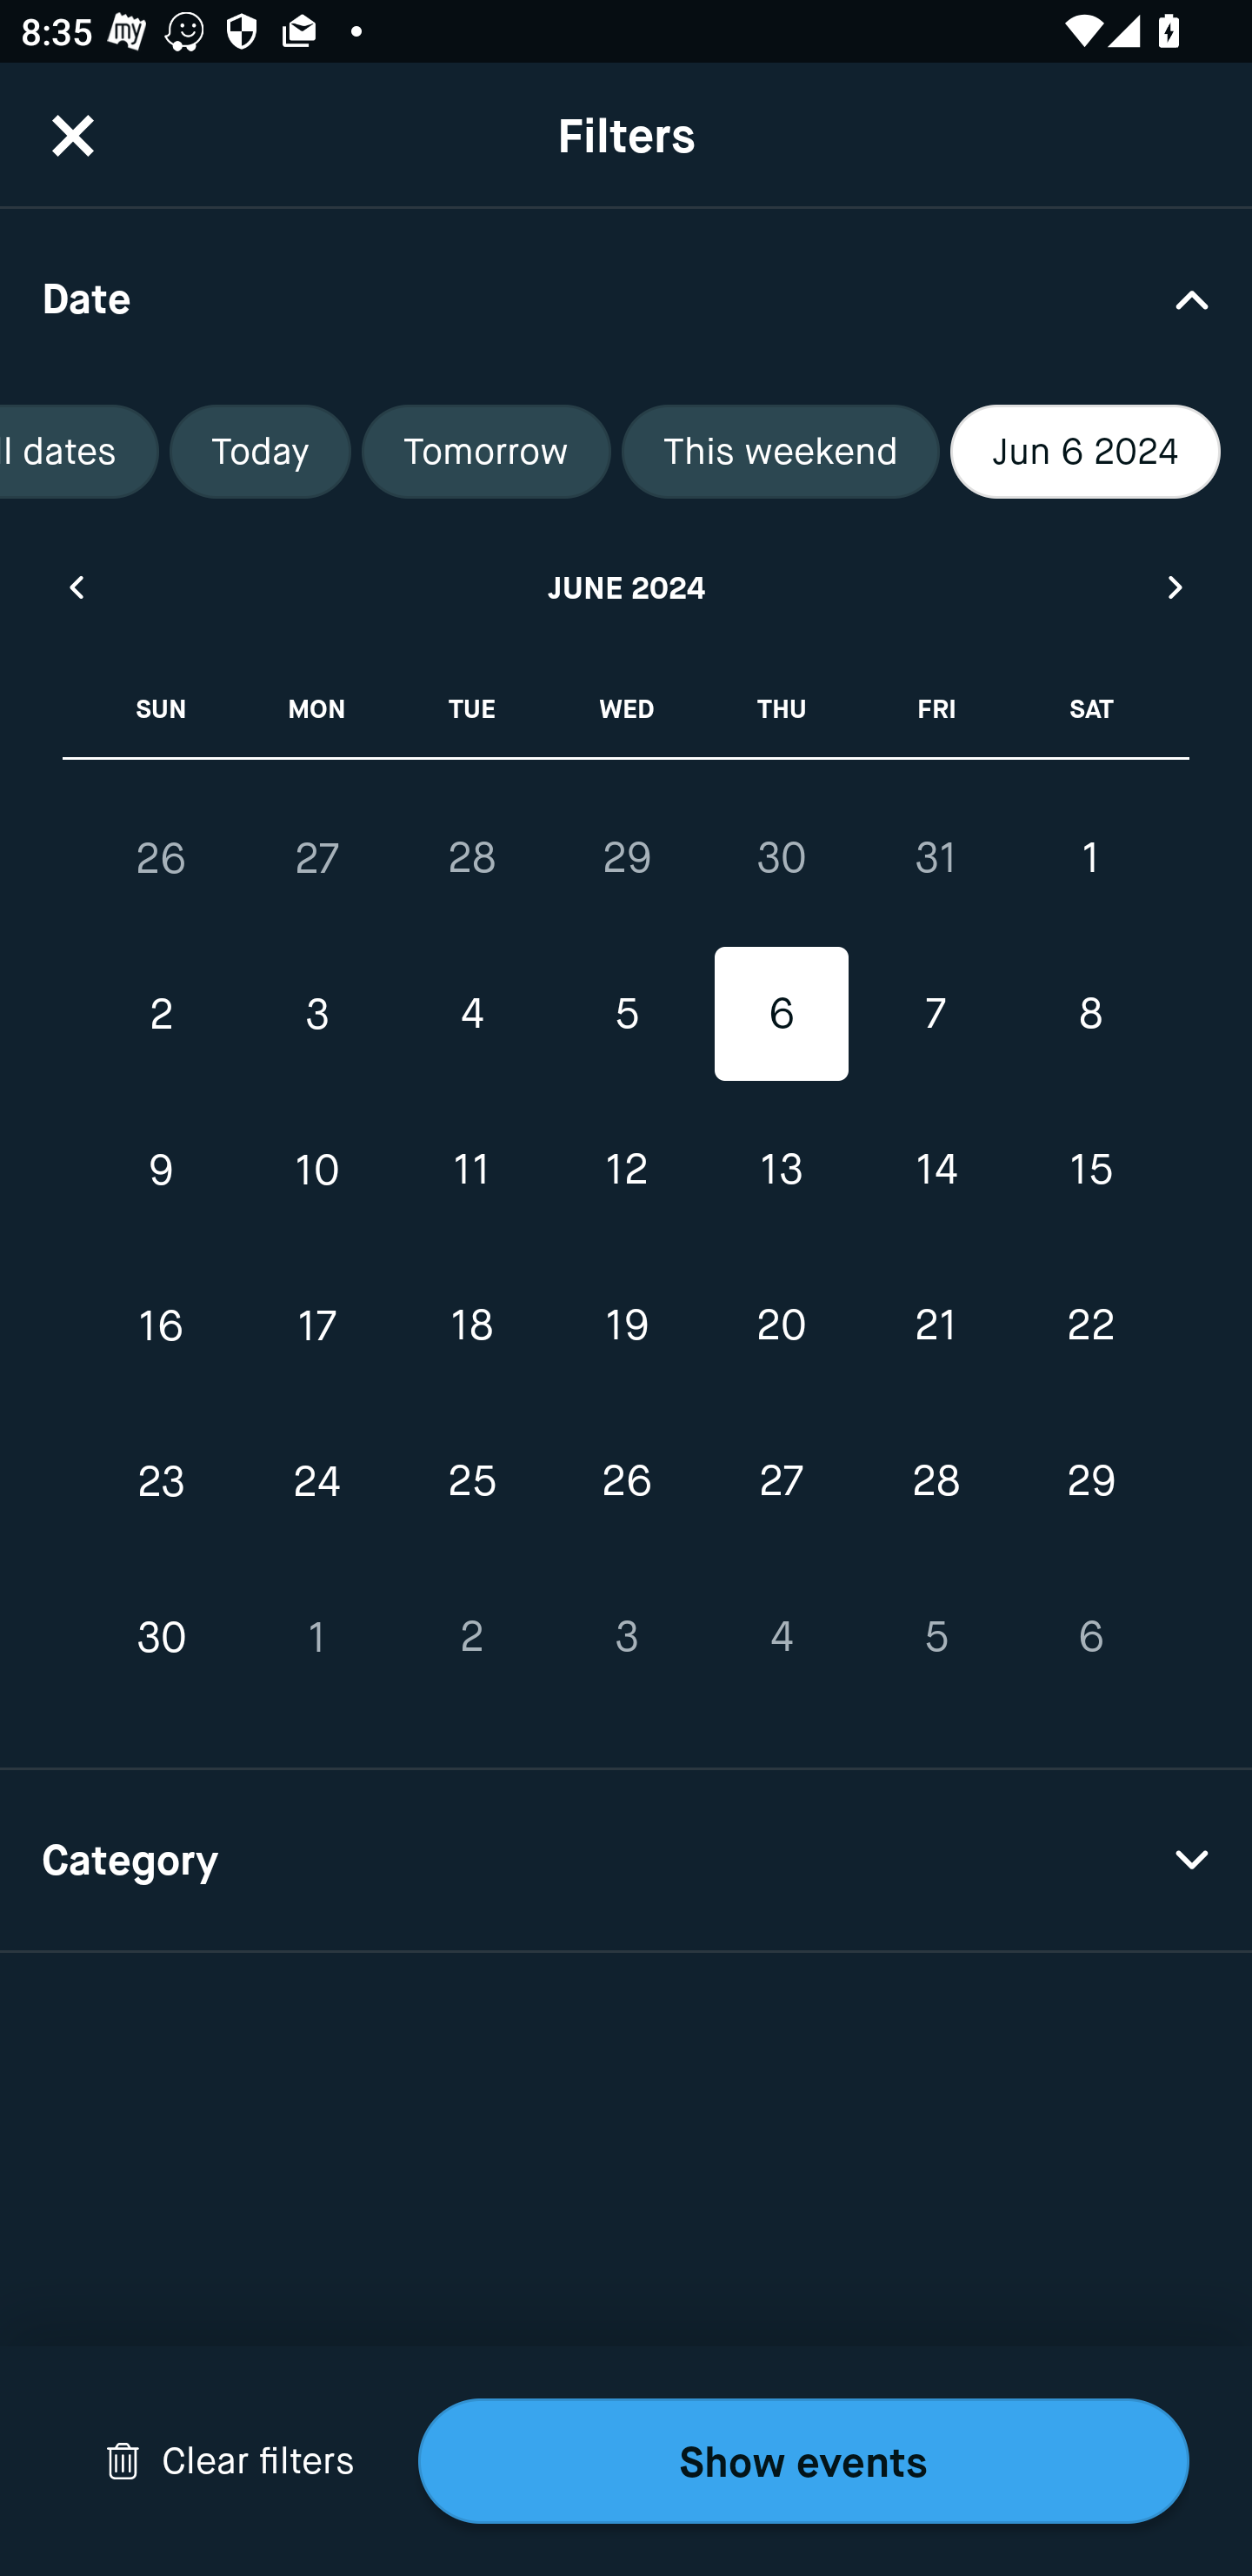 Image resolution: width=1252 pixels, height=2576 pixels. What do you see at coordinates (936, 857) in the screenshot?
I see `31` at bounding box center [936, 857].